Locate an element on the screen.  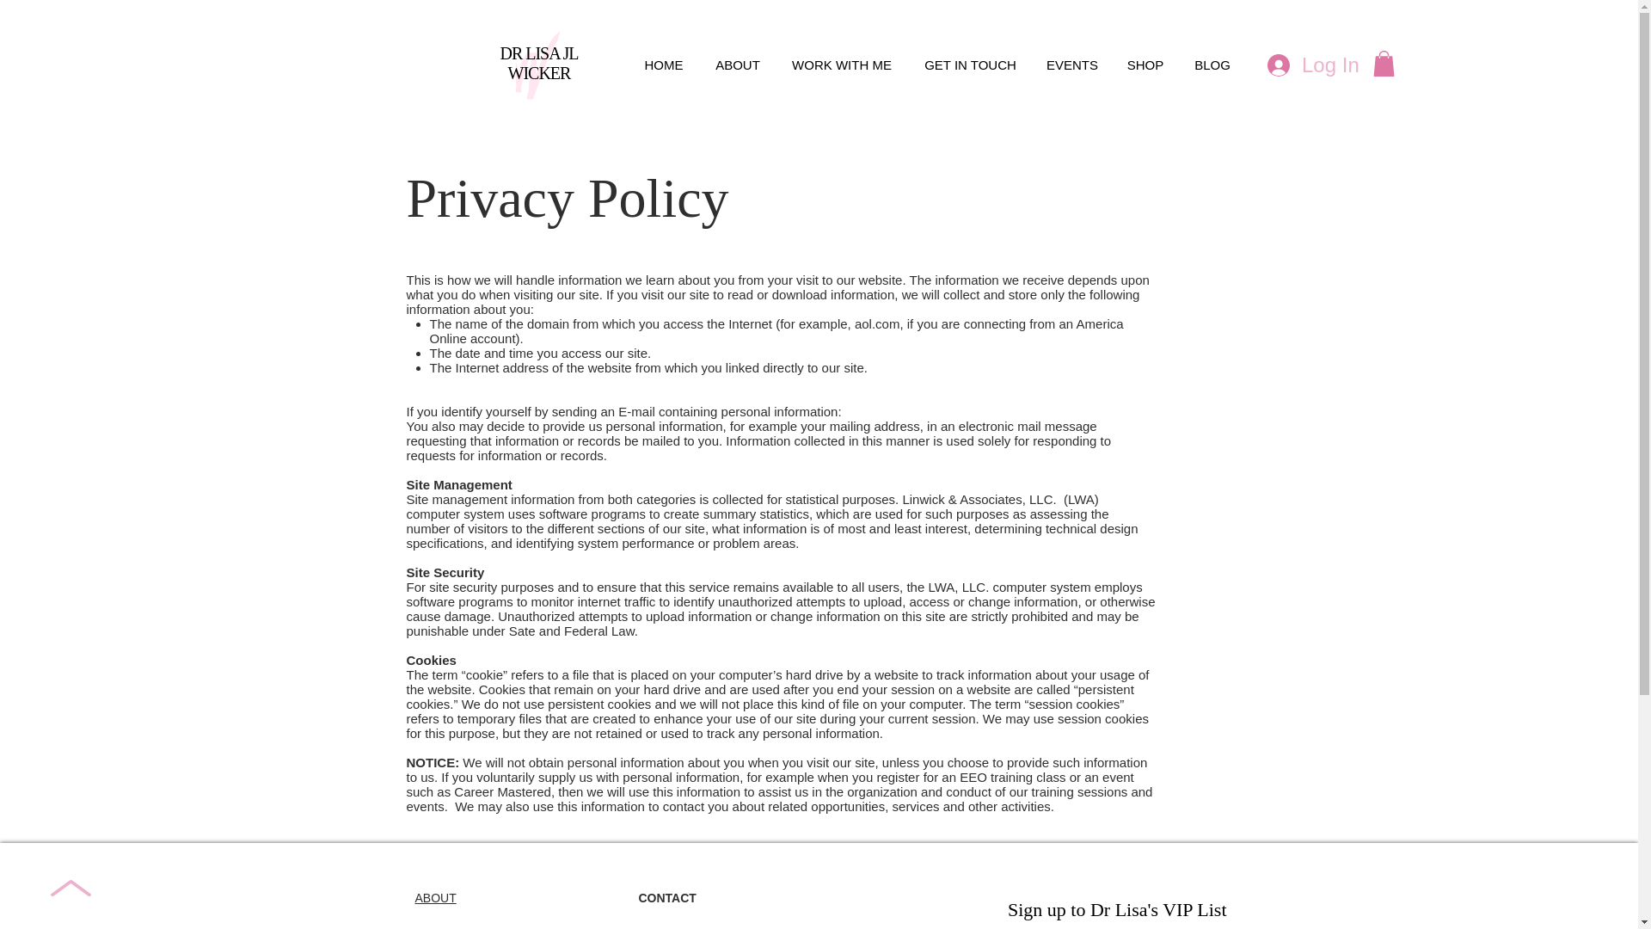
DR LISA JL is located at coordinates (538, 53).